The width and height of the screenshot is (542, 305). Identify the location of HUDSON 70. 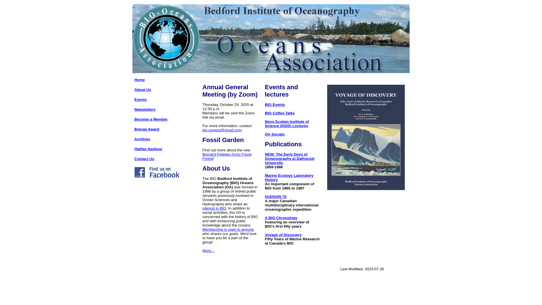
(276, 197).